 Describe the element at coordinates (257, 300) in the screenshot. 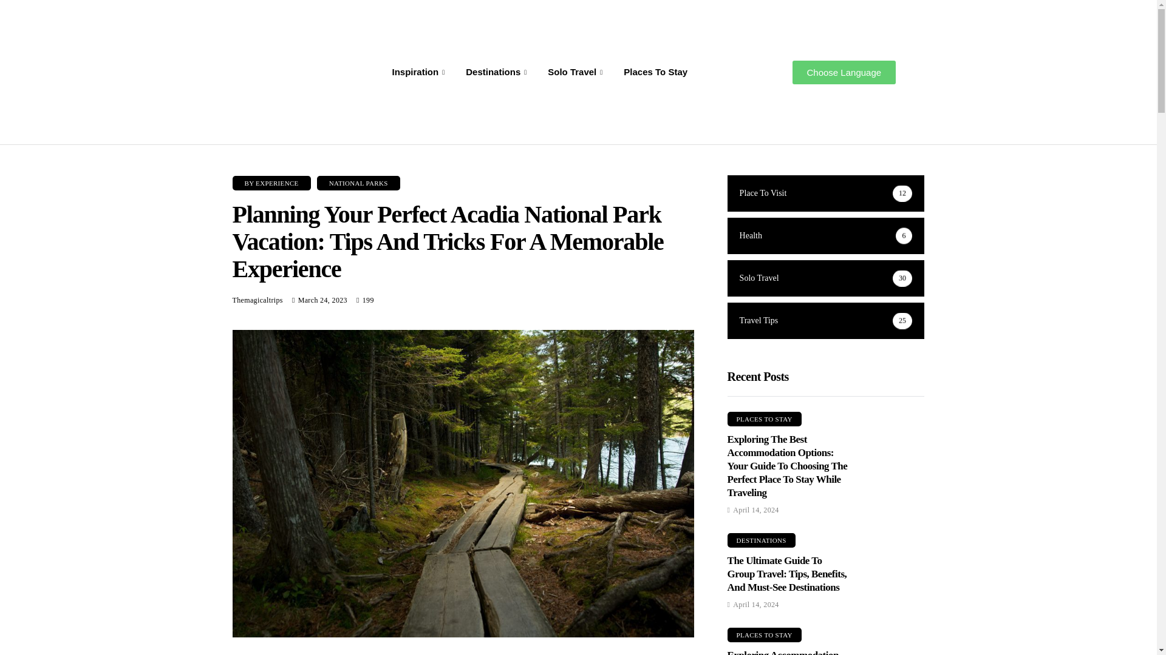

I see `Posts by Themagicaltrips` at that location.